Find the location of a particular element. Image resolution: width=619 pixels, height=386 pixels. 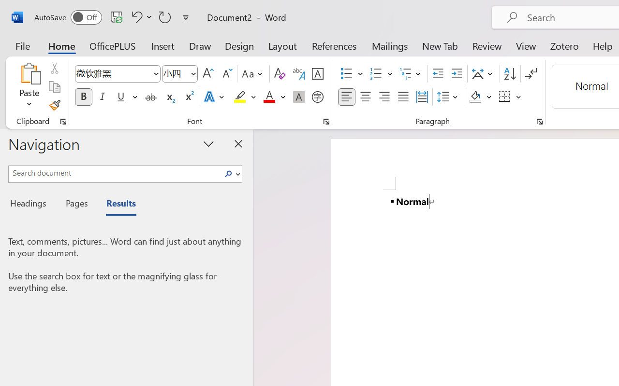

Search is located at coordinates (231, 174).